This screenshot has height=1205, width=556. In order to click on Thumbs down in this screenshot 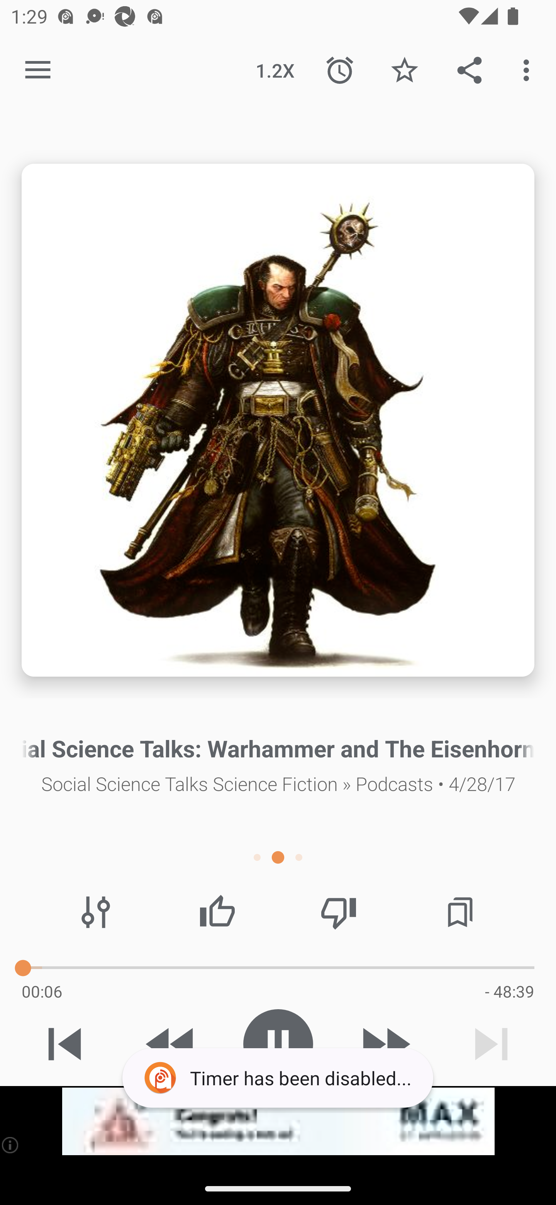, I will do `click(338, 912)`.